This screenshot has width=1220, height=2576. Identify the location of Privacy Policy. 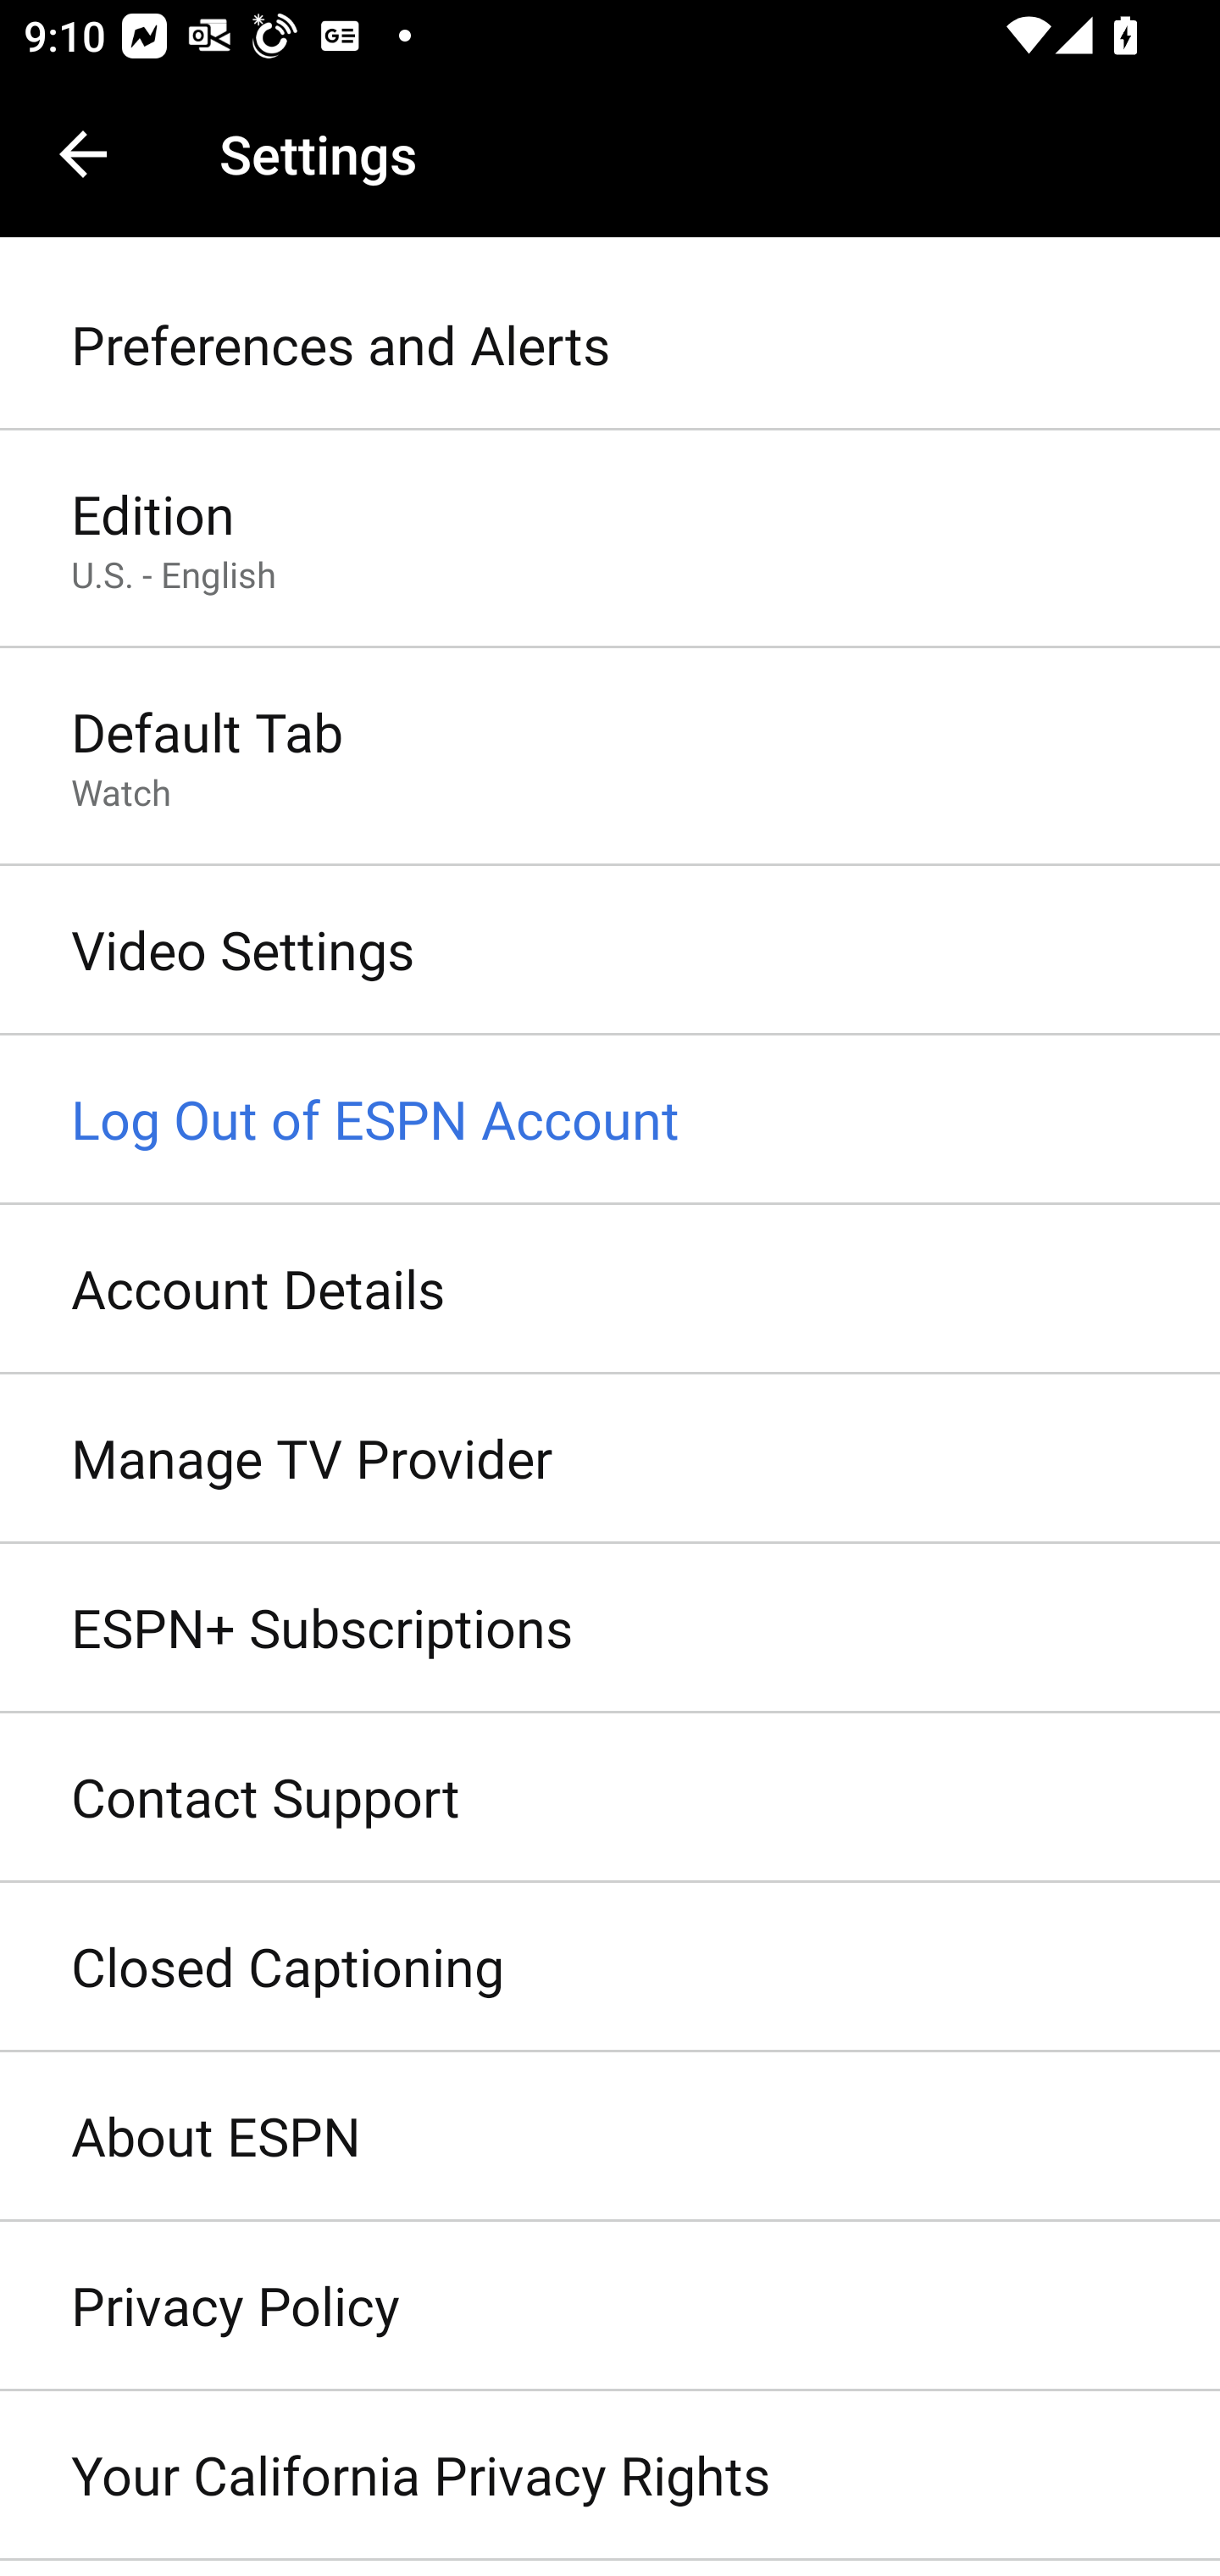
(610, 2307).